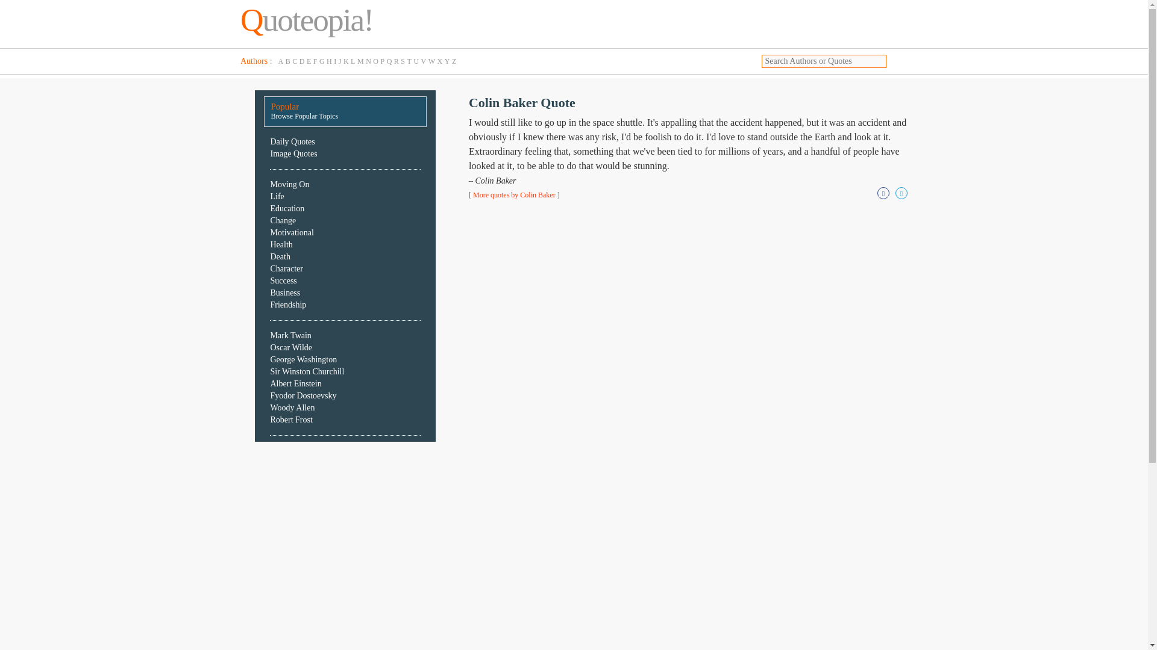 Image resolution: width=1157 pixels, height=650 pixels. Describe the element at coordinates (306, 19) in the screenshot. I see `Quoteopia!` at that location.